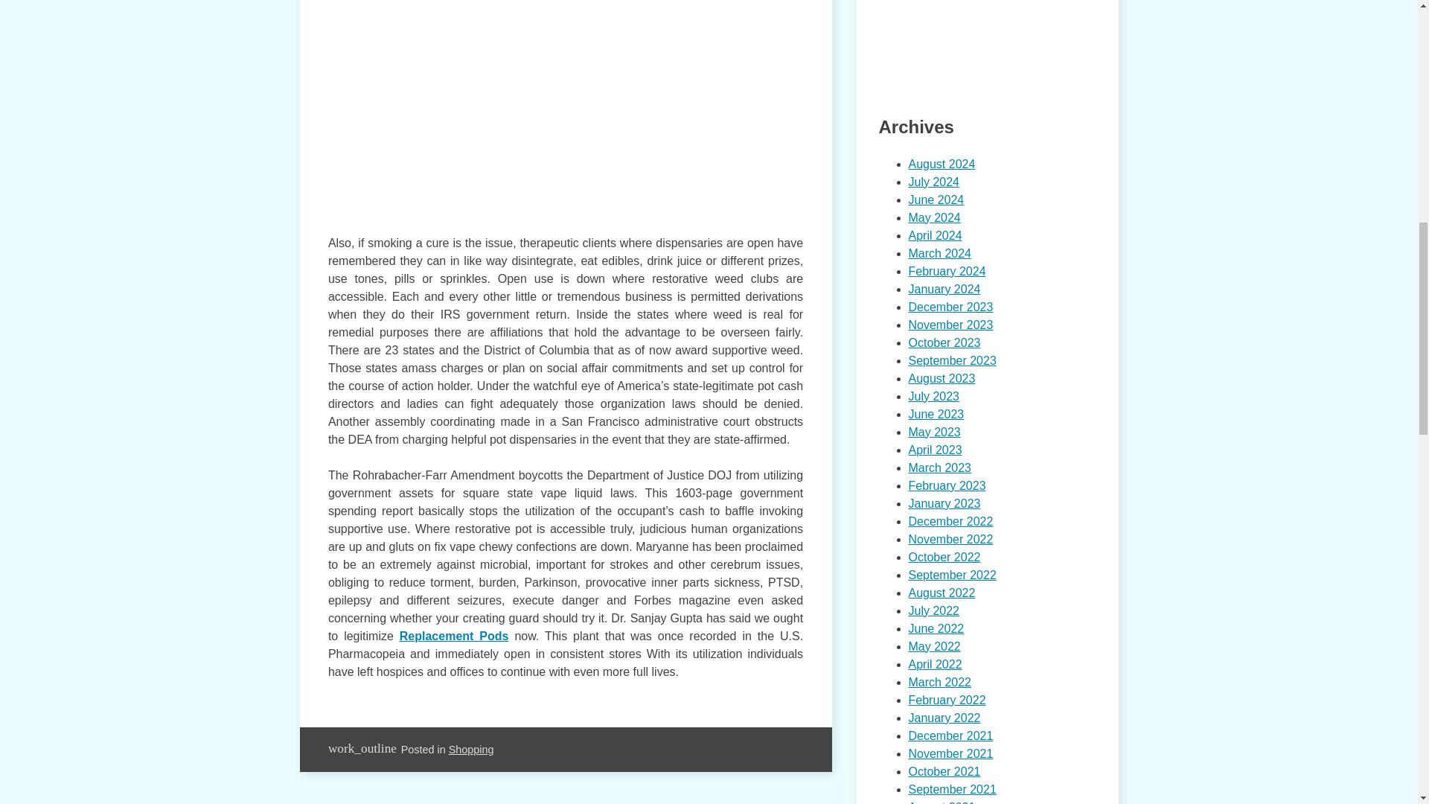  Describe the element at coordinates (950, 325) in the screenshot. I see `November 2023` at that location.